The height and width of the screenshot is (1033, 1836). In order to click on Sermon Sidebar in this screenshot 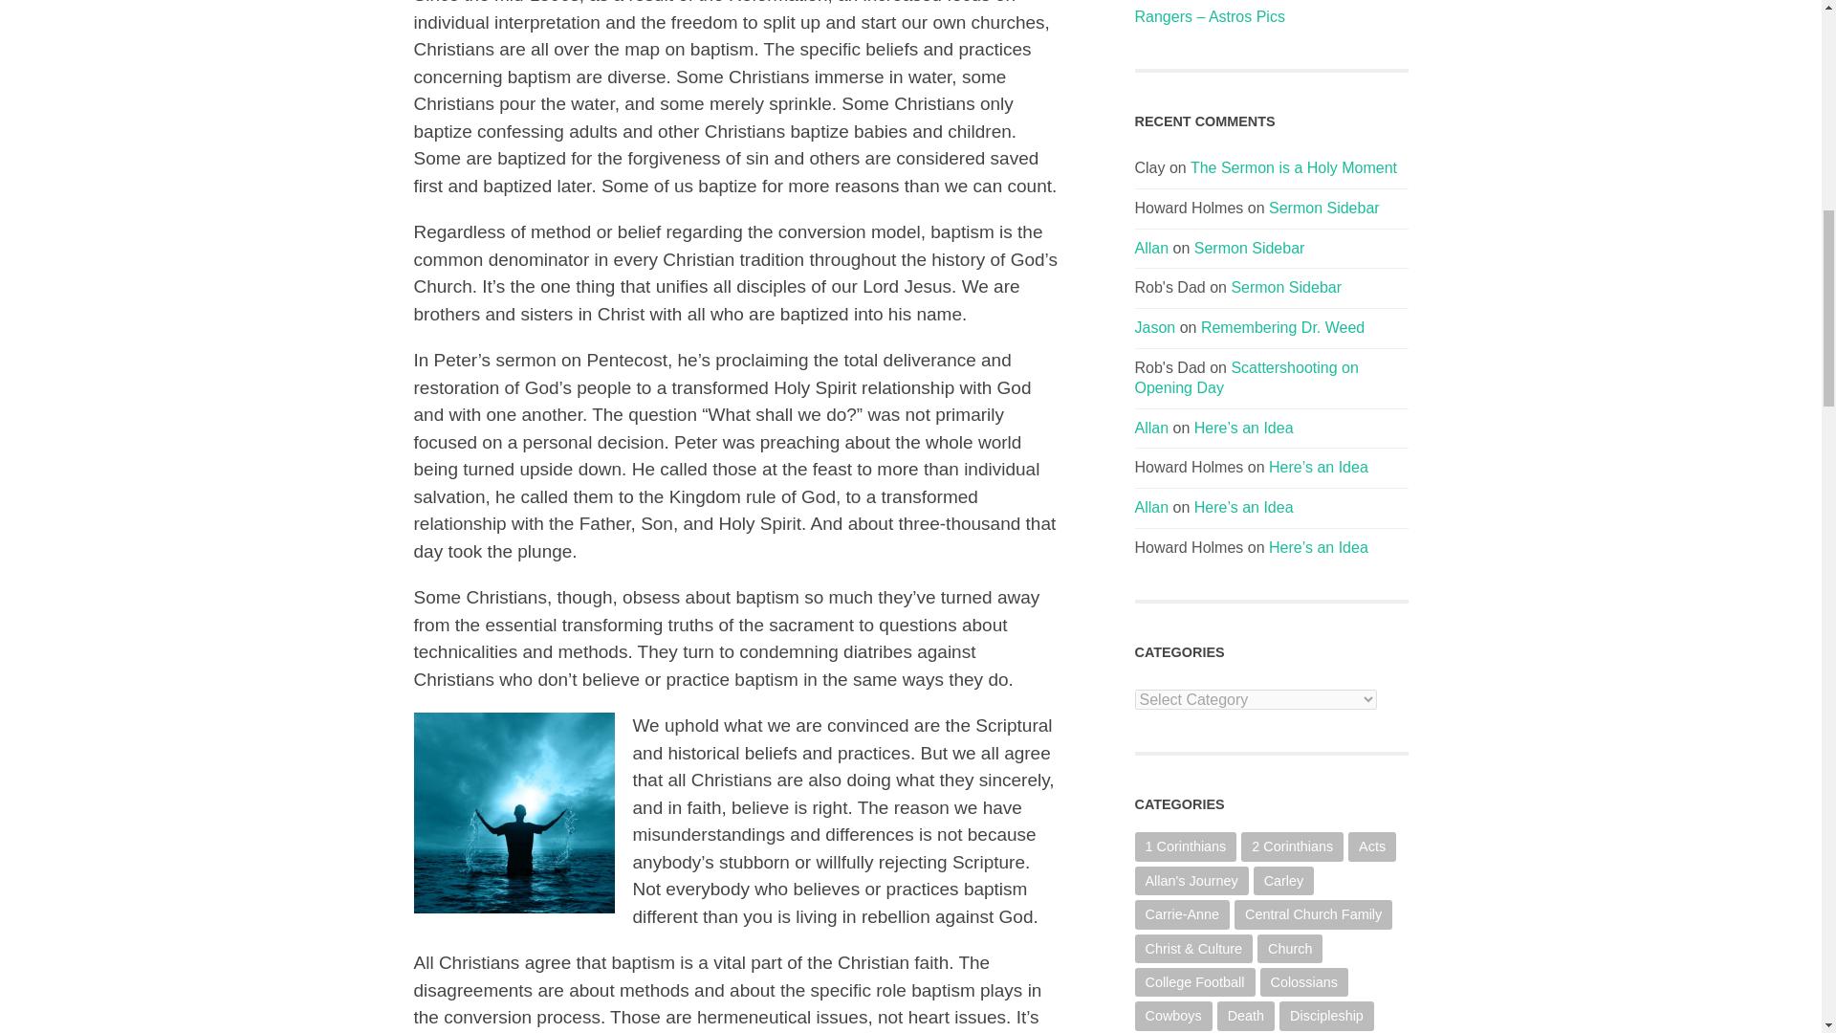, I will do `click(1250, 247)`.